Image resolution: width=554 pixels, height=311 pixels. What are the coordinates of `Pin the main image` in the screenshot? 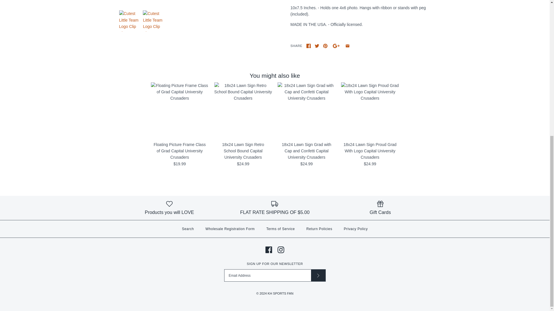 It's located at (325, 46).